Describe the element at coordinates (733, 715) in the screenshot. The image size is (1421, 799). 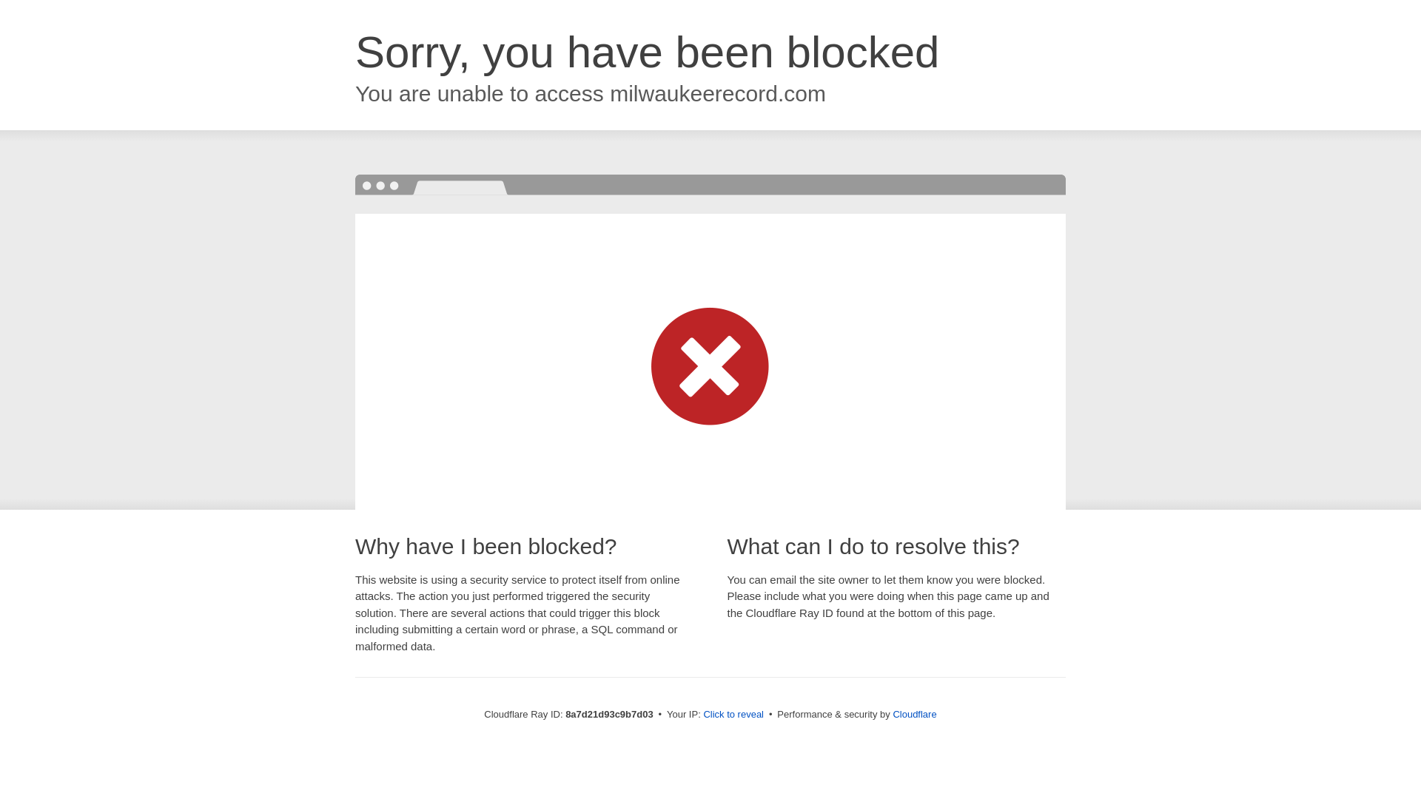
I see `Click to reveal` at that location.